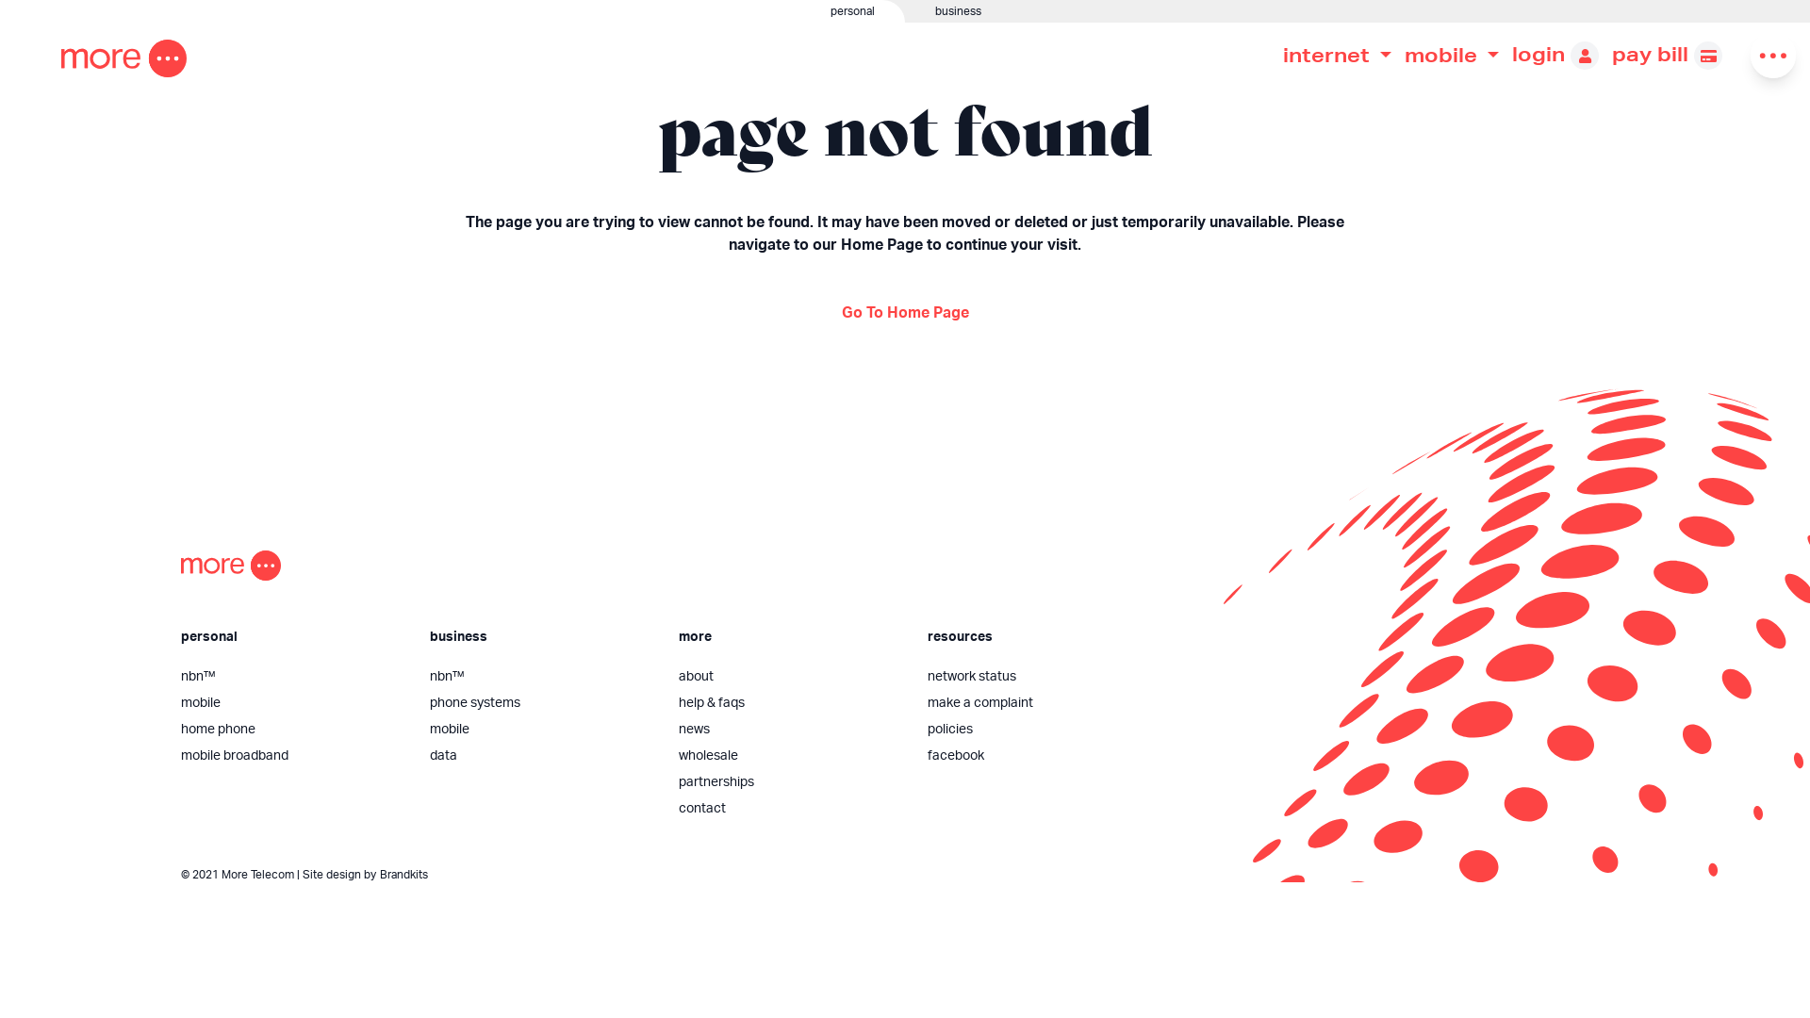 The image size is (1810, 1018). I want to click on Brandkits, so click(403, 875).